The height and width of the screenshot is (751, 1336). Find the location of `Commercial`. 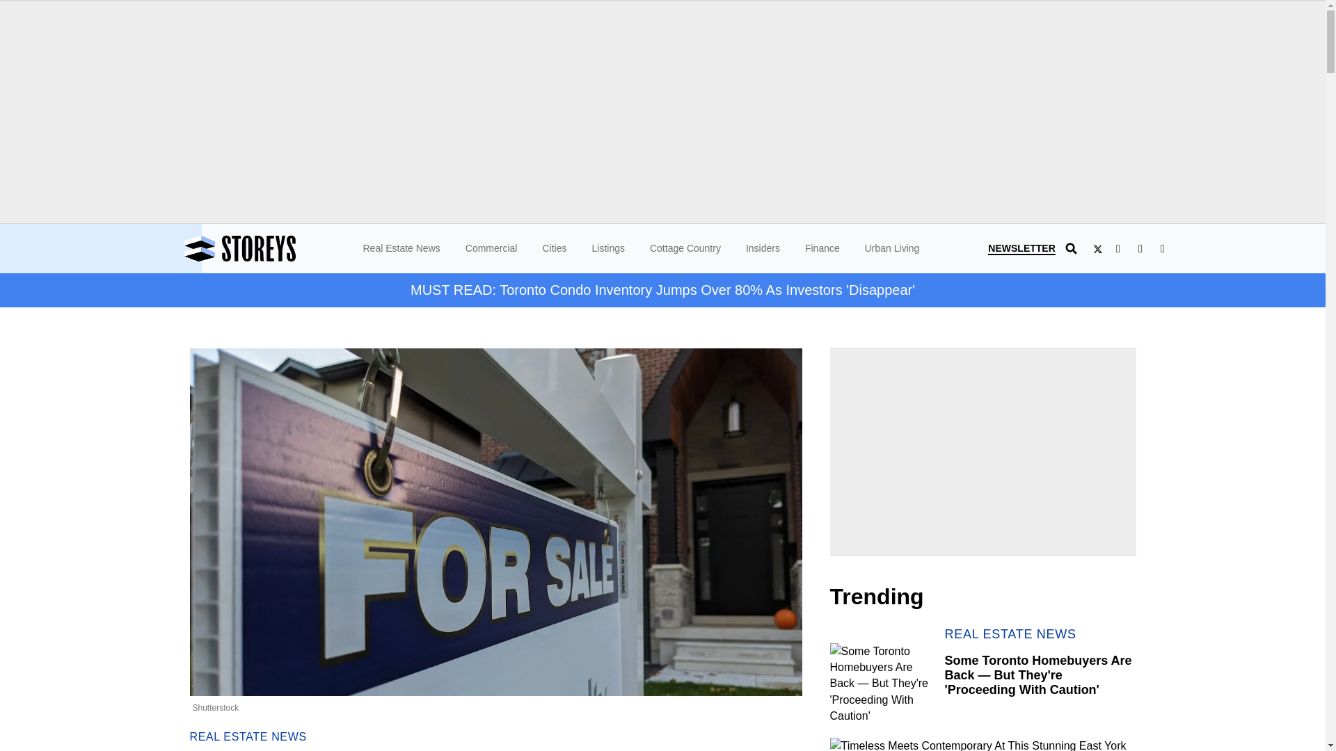

Commercial is located at coordinates (491, 248).